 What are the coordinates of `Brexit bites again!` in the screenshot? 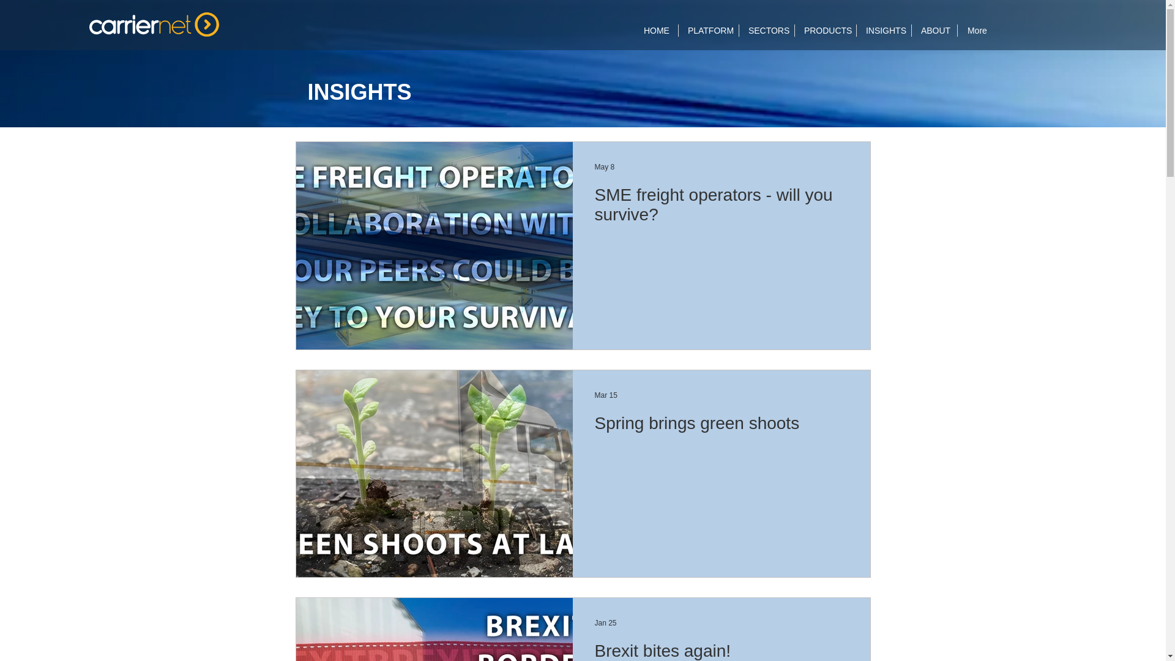 It's located at (721, 651).